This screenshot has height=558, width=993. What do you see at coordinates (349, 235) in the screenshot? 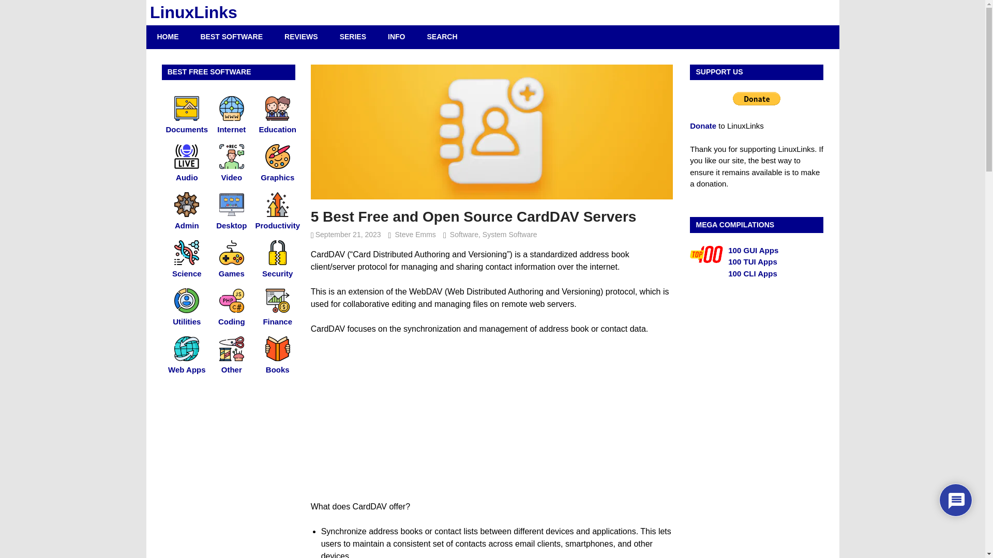
I see `3:40 pm` at bounding box center [349, 235].